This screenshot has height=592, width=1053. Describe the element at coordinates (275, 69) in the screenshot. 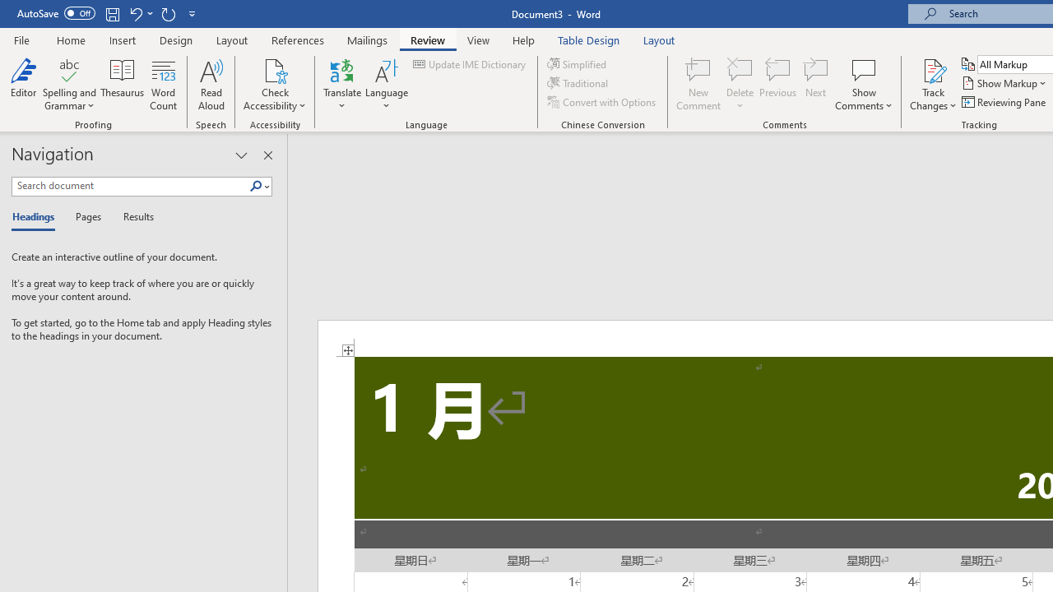

I see `Check Accessibility` at that location.